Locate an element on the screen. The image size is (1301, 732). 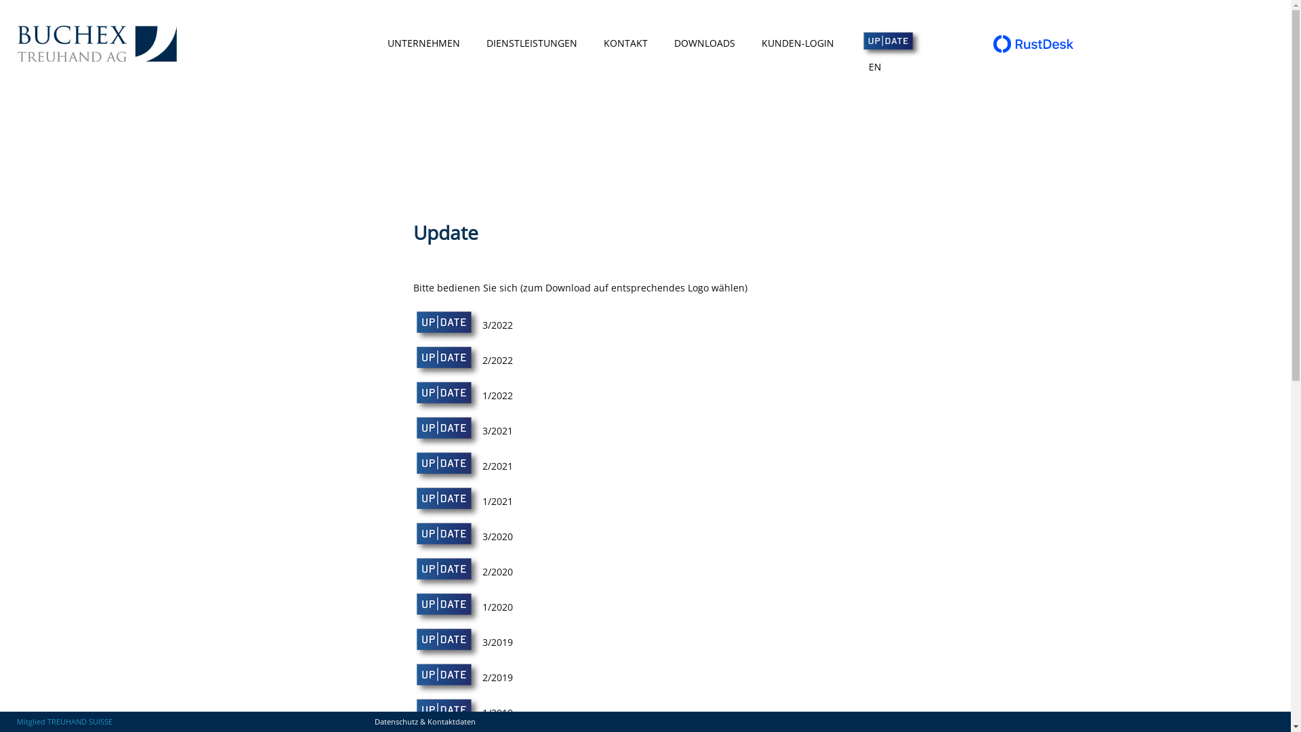
EN is located at coordinates (875, 67).